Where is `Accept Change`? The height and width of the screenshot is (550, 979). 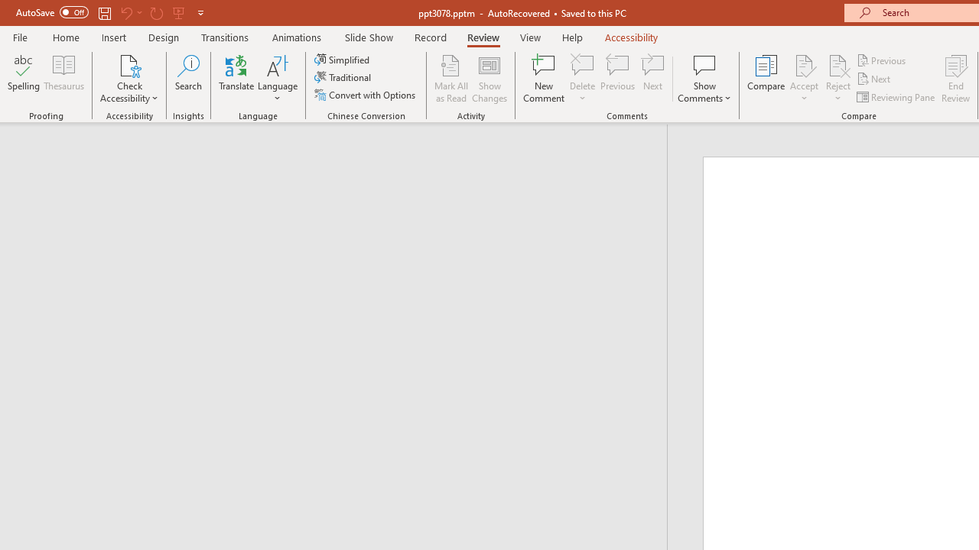
Accept Change is located at coordinates (804, 64).